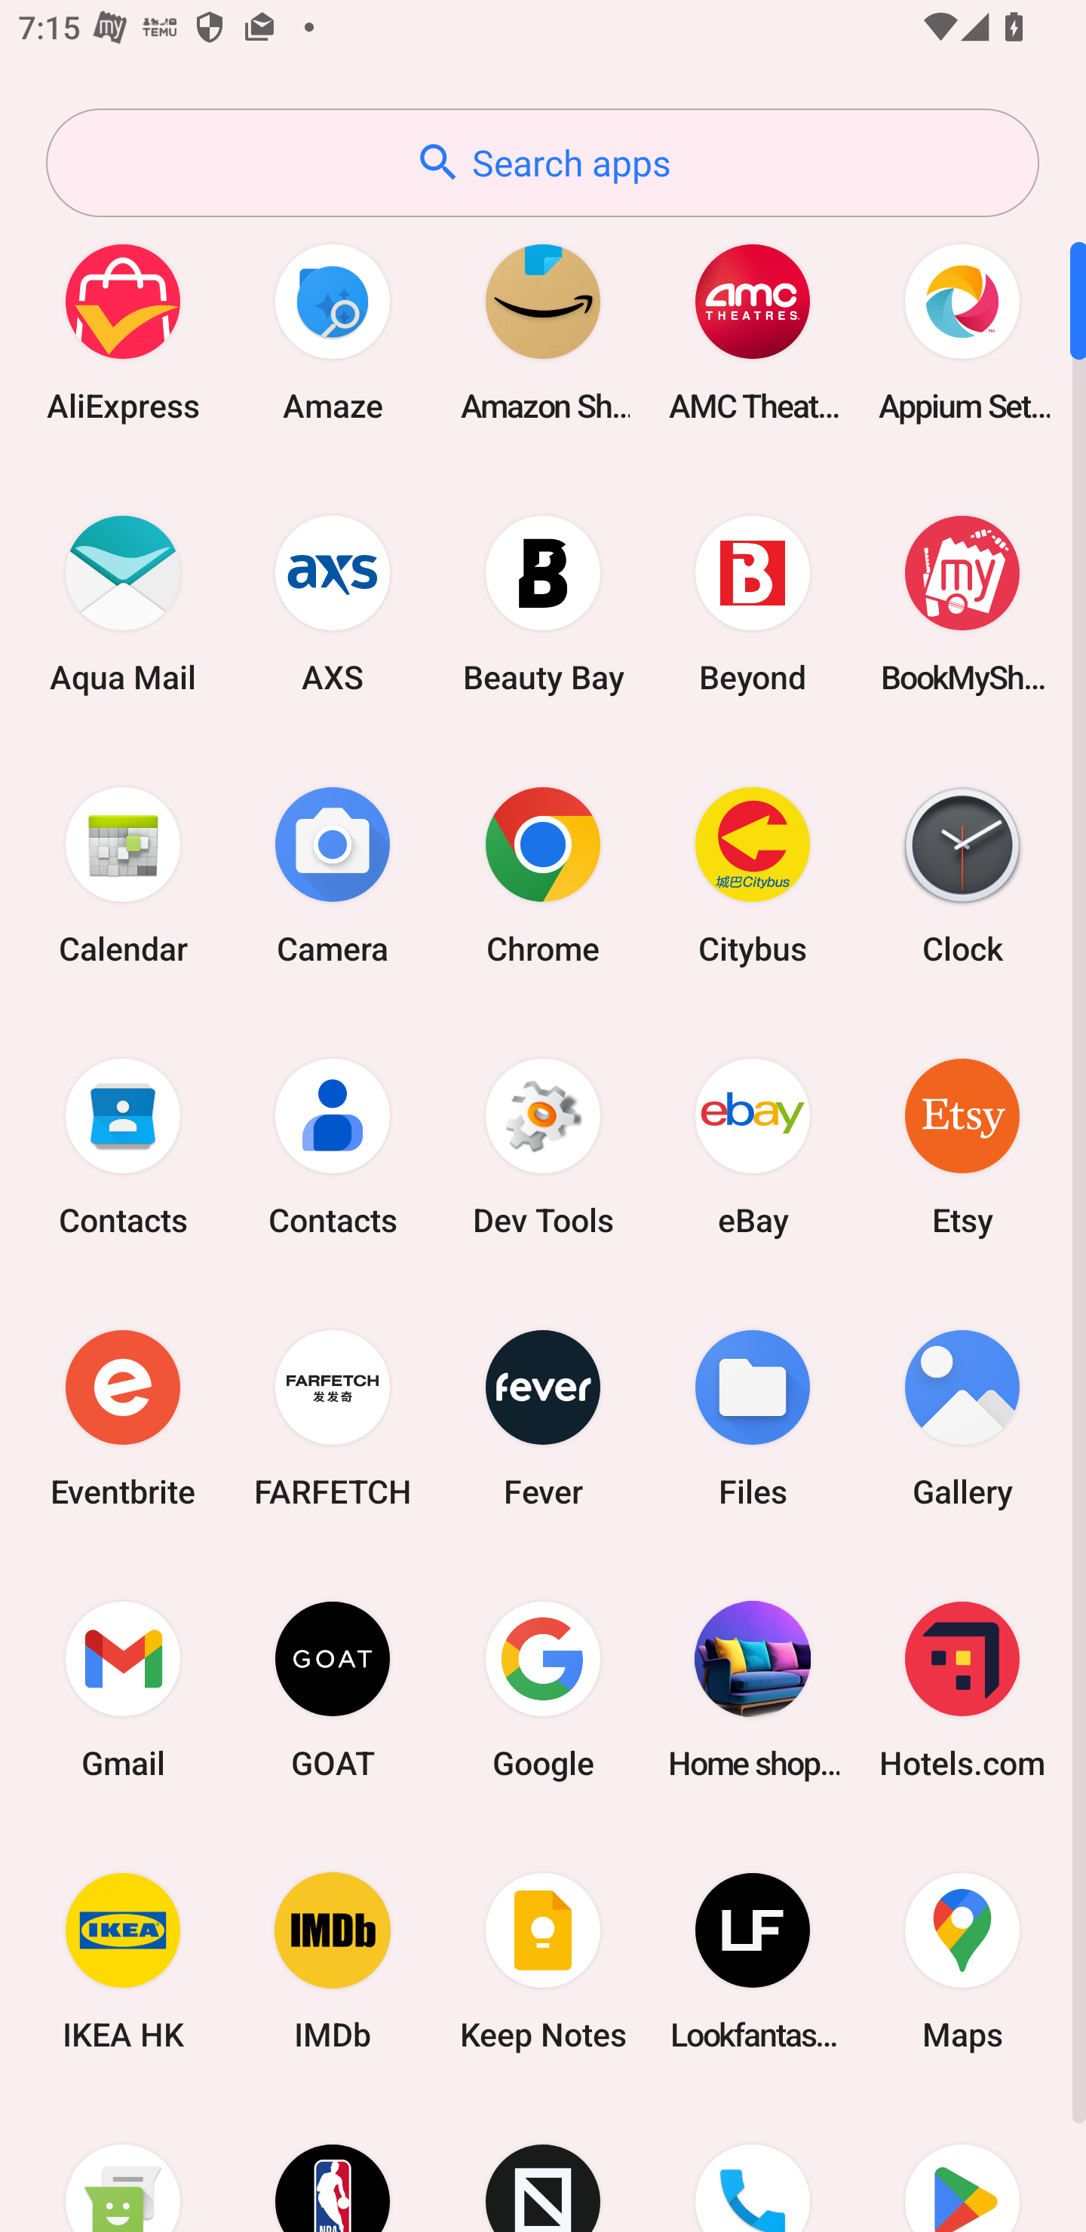  I want to click on FARFETCH, so click(333, 1418).